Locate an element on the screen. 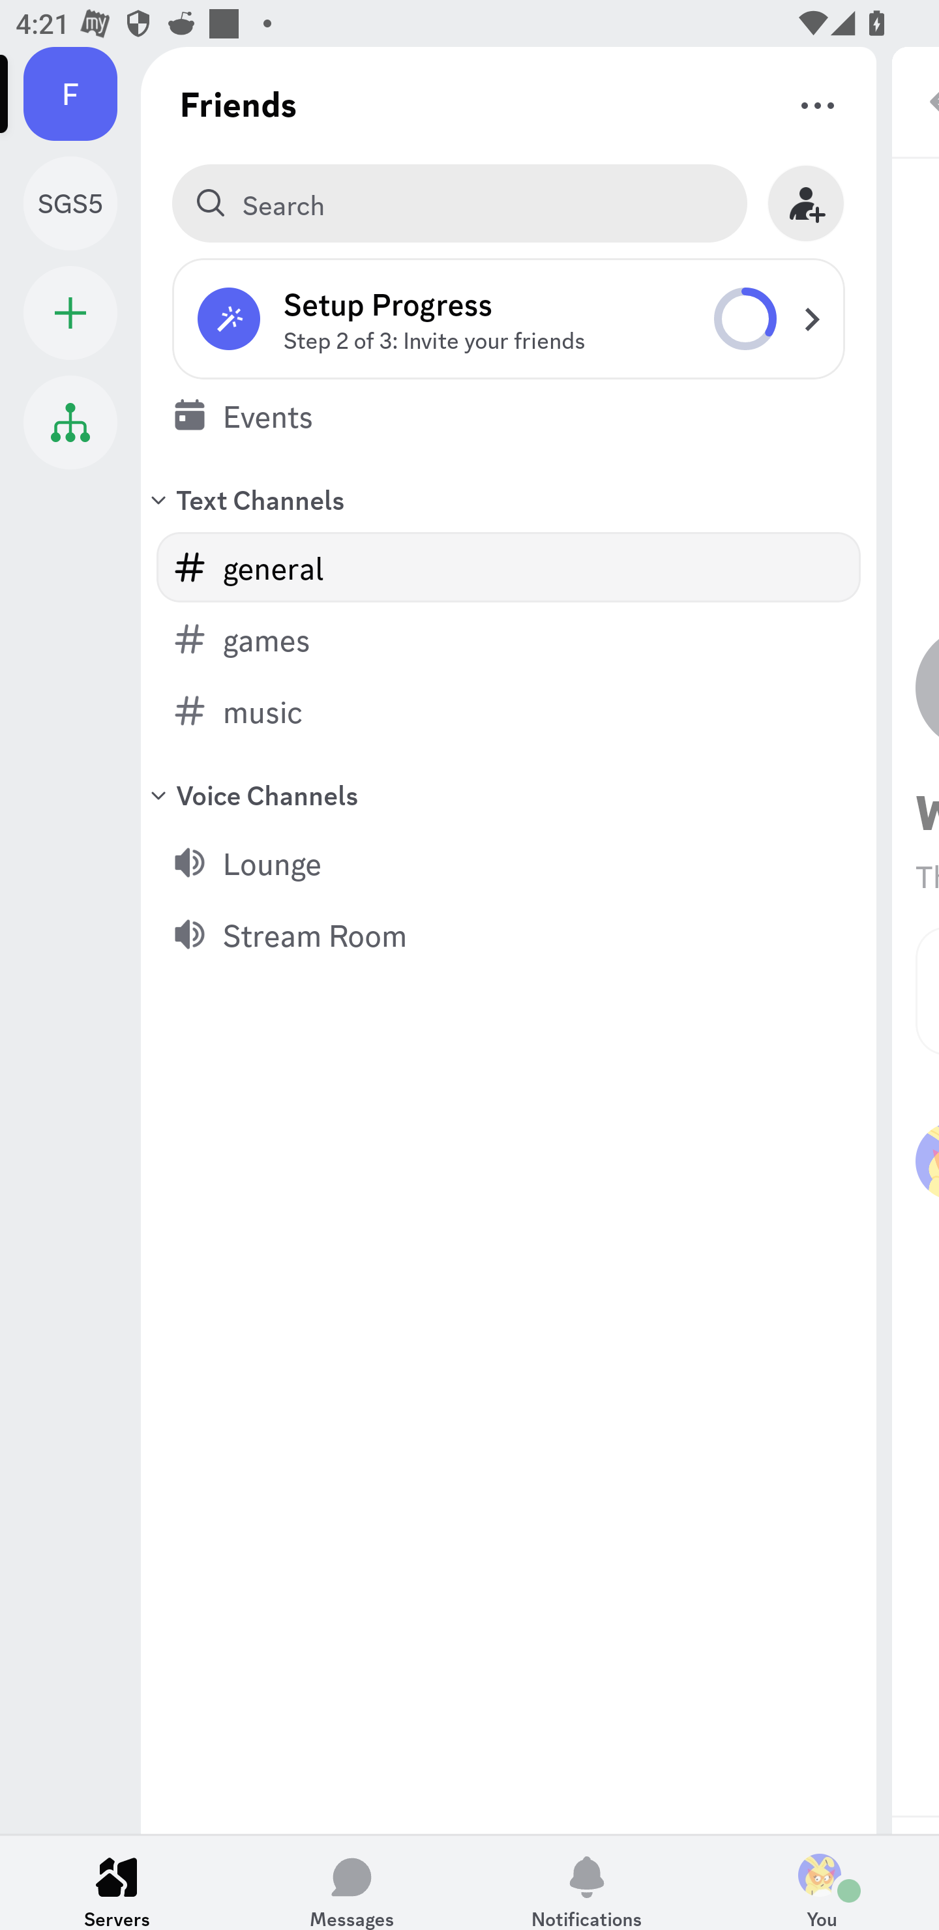 The height and width of the screenshot is (1930, 939). Friends is located at coordinates (239, 103).